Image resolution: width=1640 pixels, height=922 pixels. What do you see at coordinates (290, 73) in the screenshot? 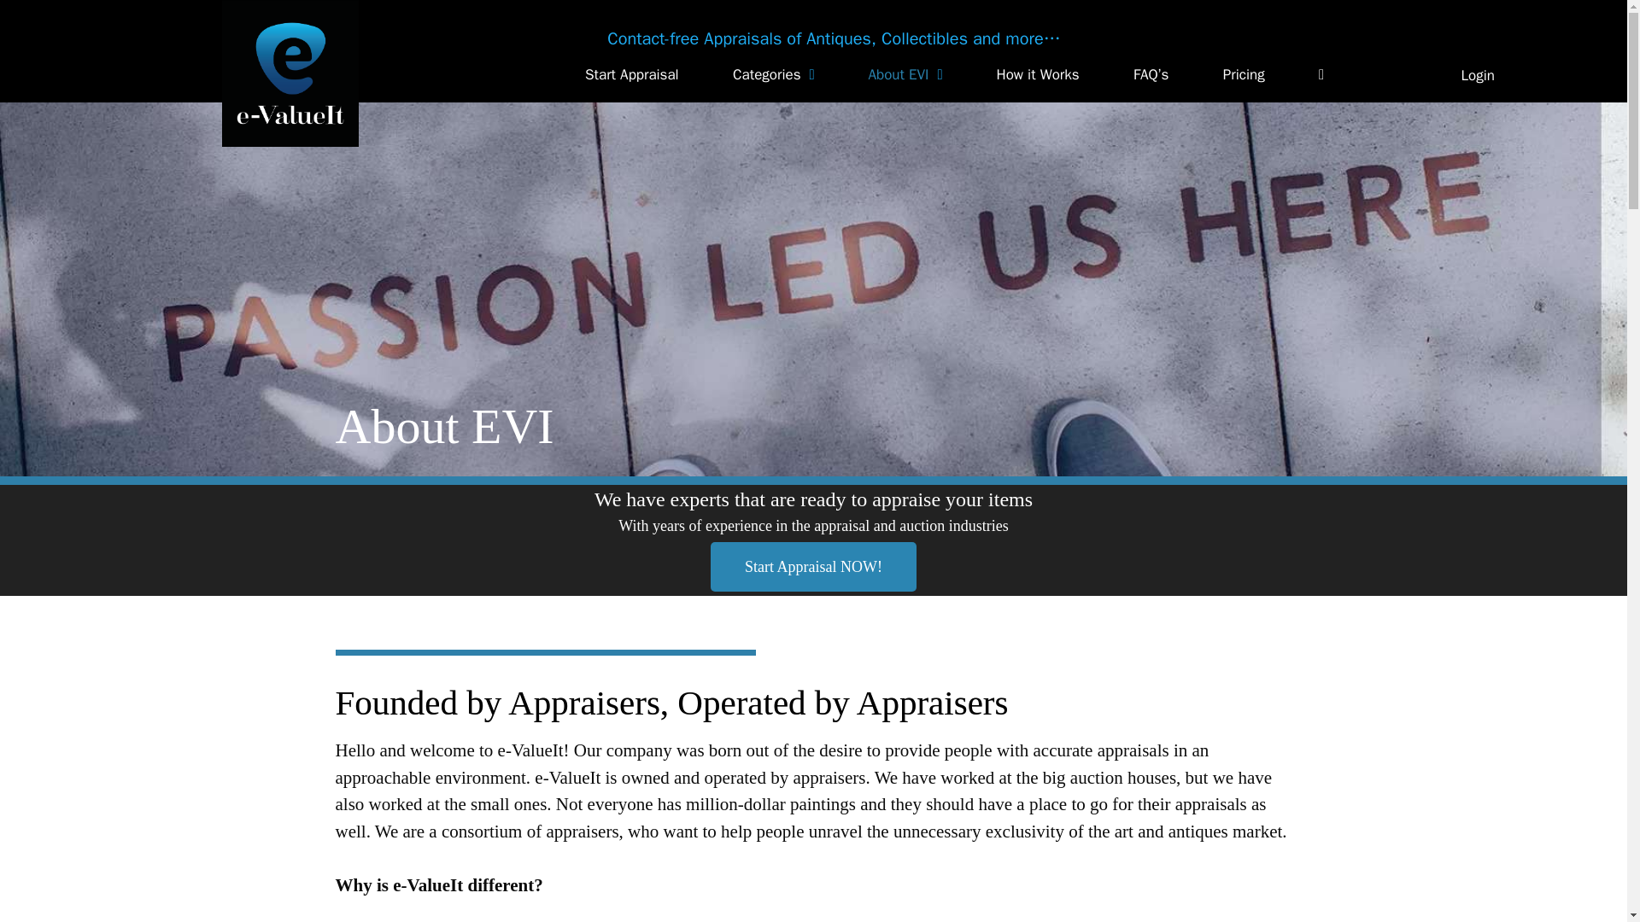
I see `e-ValueIt` at bounding box center [290, 73].